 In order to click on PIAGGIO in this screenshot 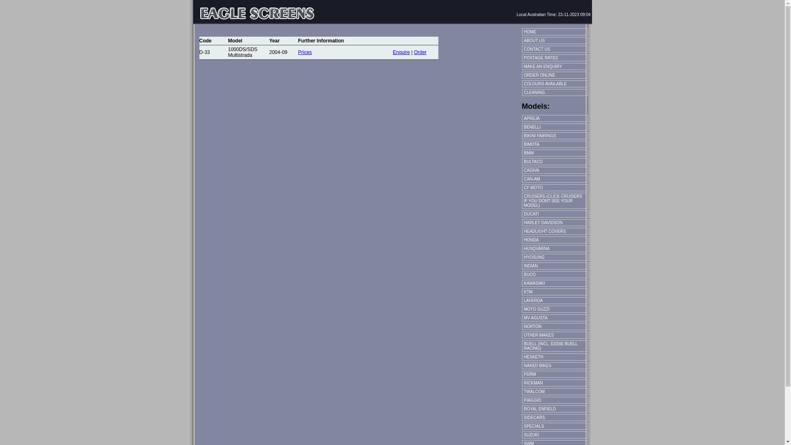, I will do `click(555, 400)`.